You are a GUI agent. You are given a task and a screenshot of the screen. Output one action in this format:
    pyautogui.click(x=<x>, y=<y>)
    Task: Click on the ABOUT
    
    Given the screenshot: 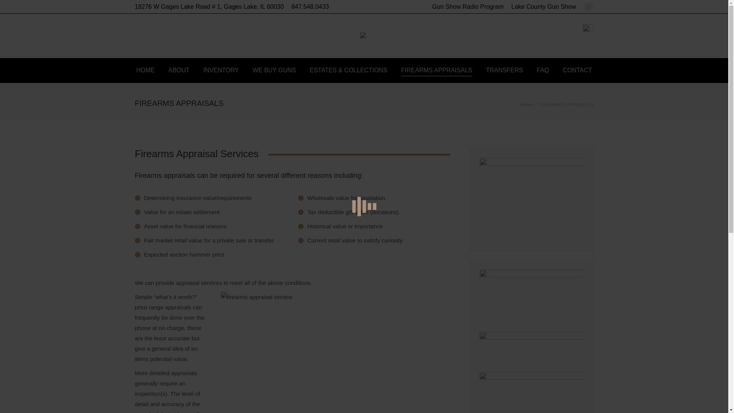 What is the action you would take?
    pyautogui.click(x=179, y=70)
    